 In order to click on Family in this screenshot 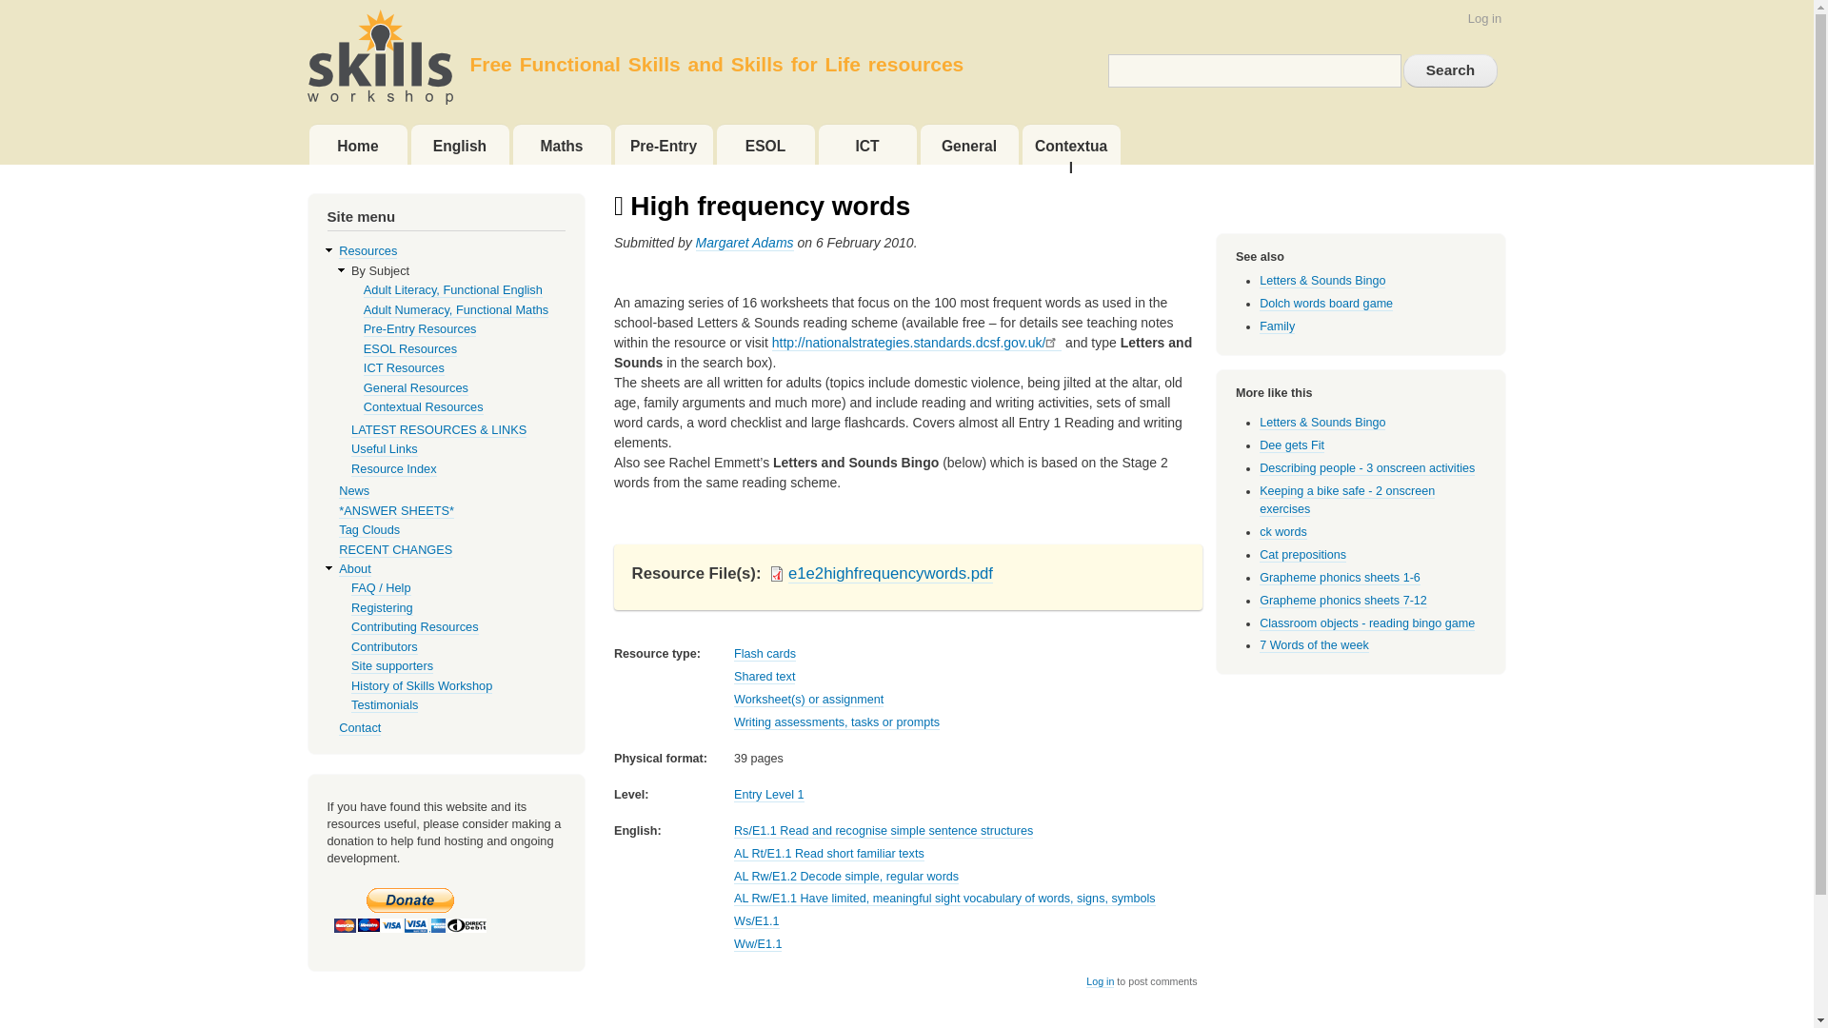, I will do `click(1276, 326)`.